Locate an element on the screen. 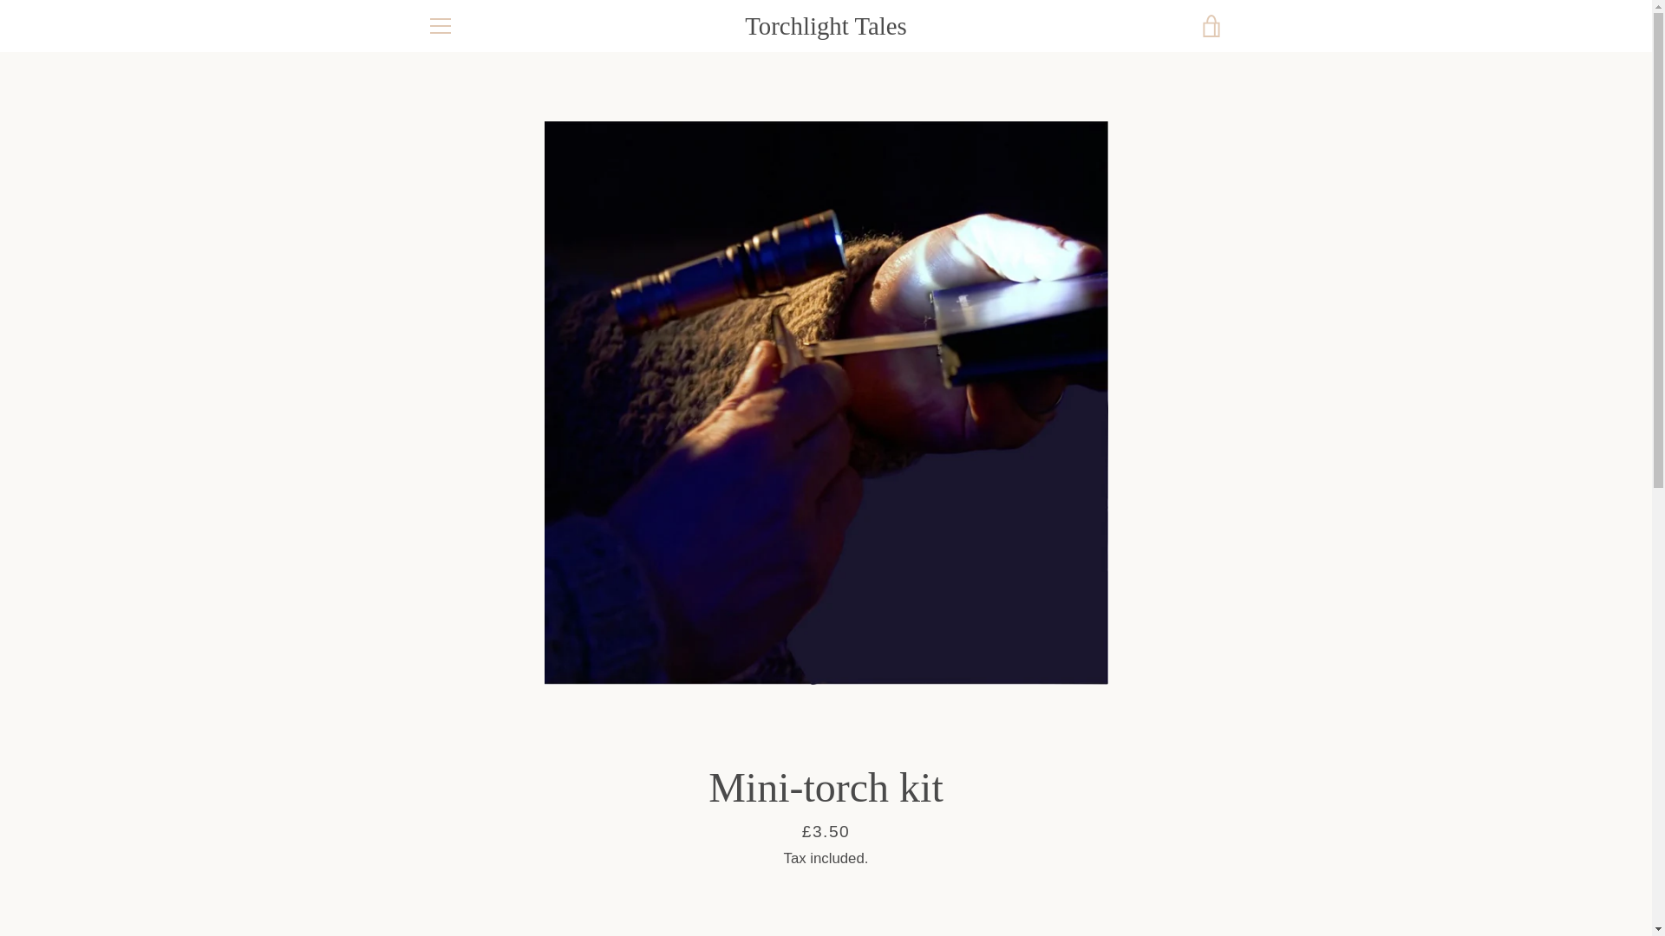 The width and height of the screenshot is (1665, 936). Diners Club is located at coordinates (1090, 861).